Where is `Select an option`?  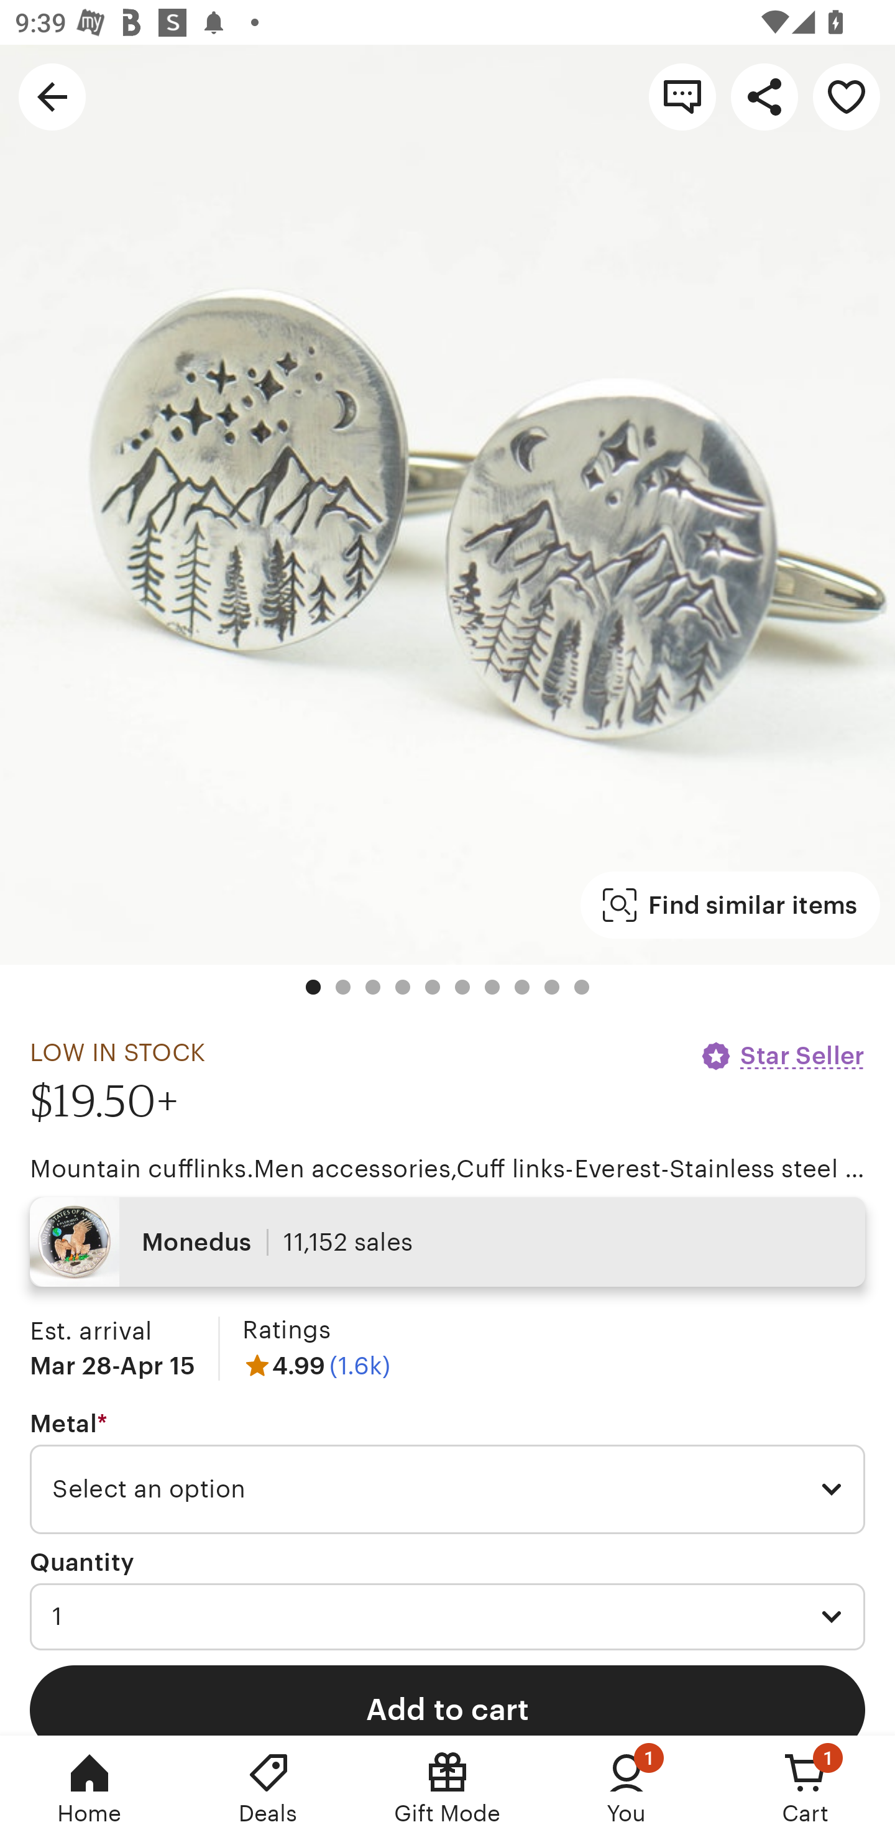
Select an option is located at coordinates (447, 1489).